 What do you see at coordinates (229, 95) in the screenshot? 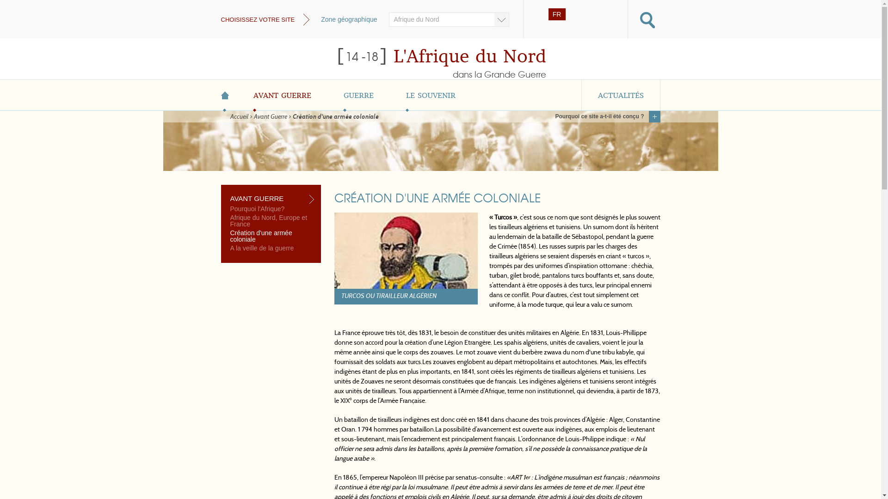
I see `ACCUEIL` at bounding box center [229, 95].